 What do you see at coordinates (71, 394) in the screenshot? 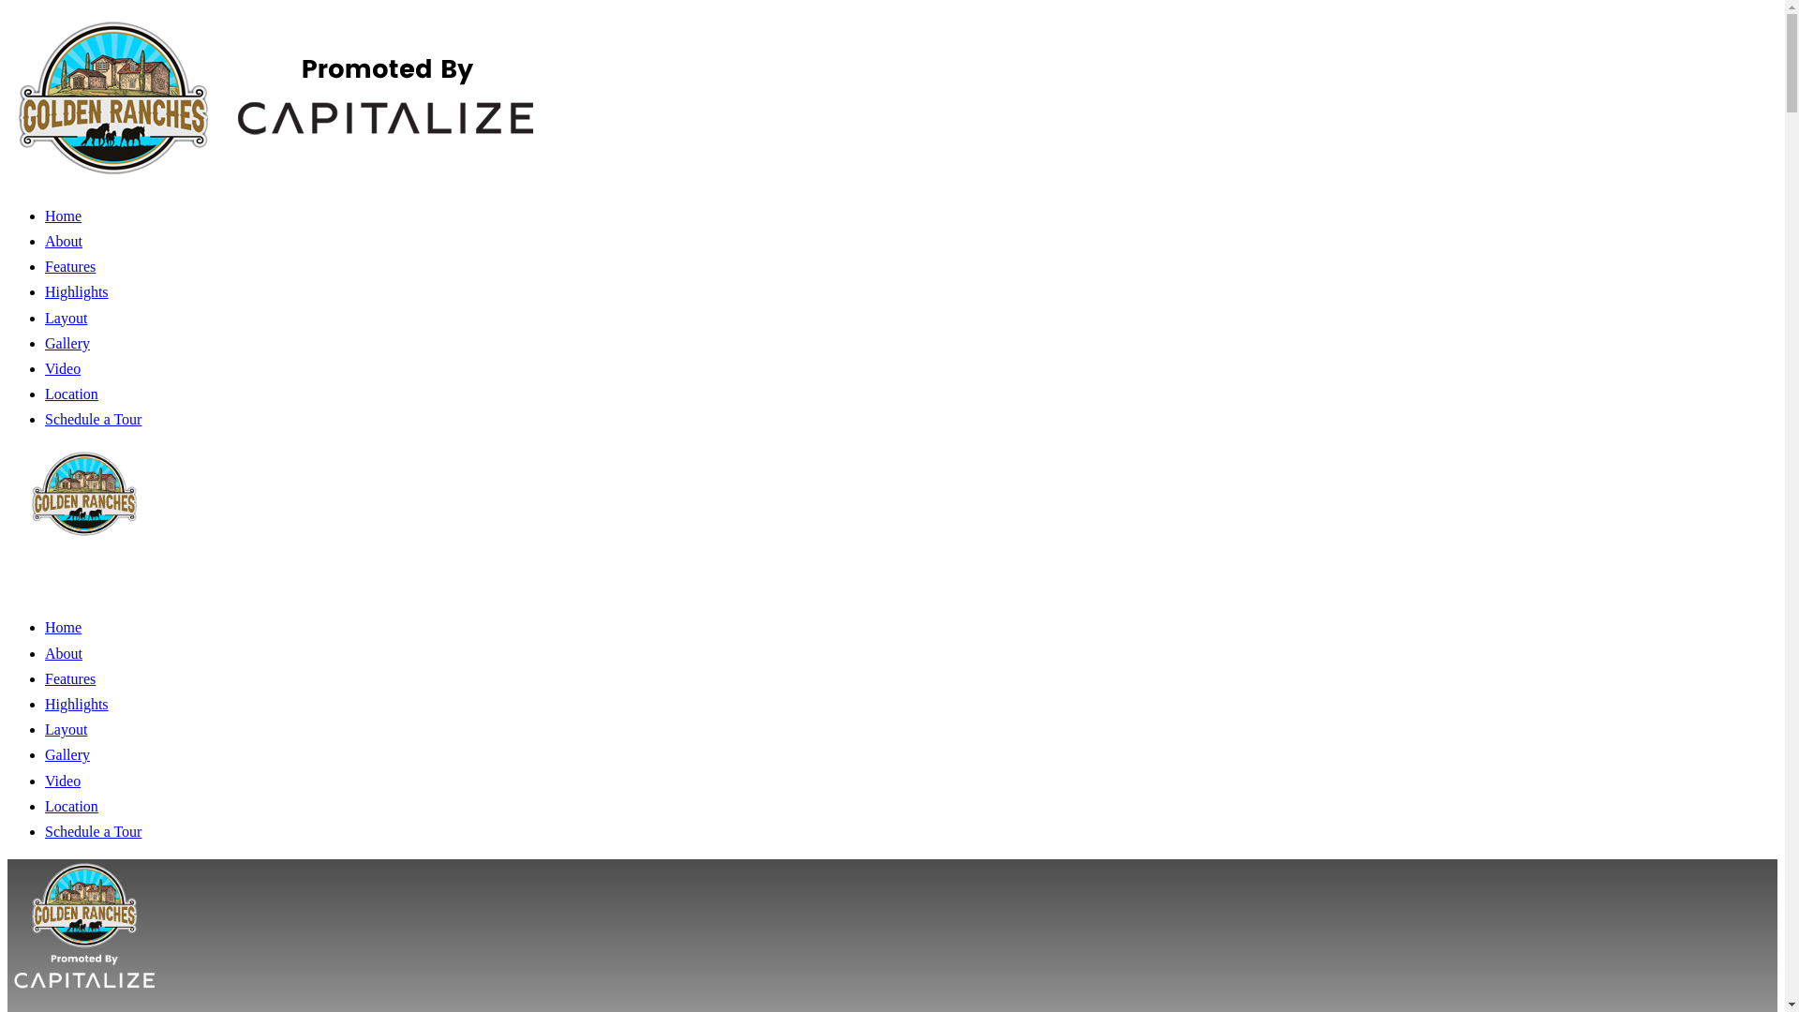
I see `Location` at bounding box center [71, 394].